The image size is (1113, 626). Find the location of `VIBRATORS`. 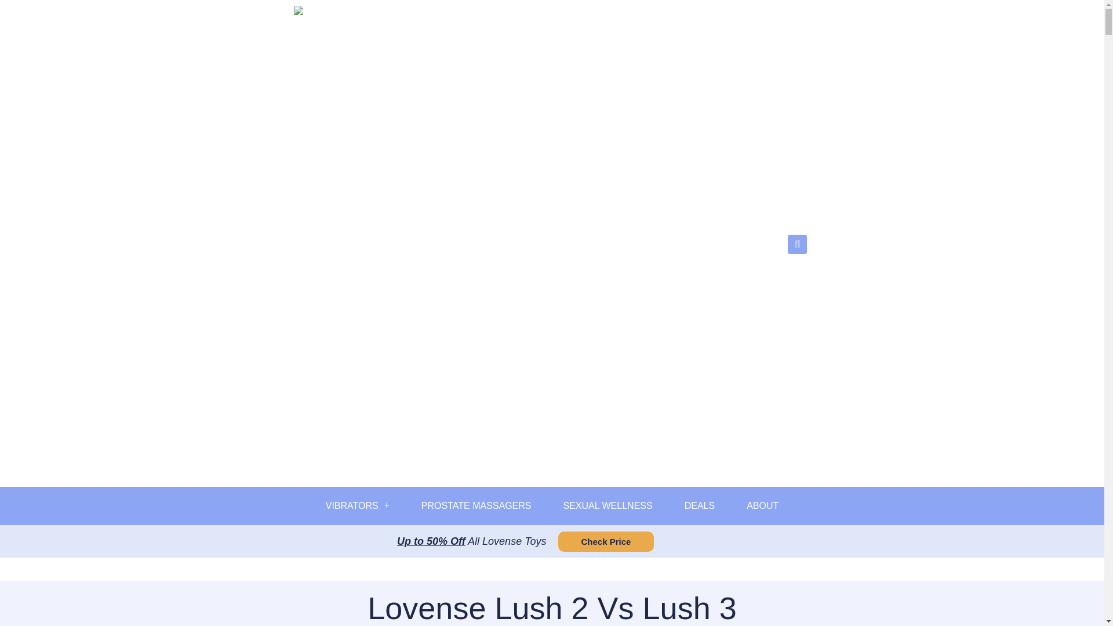

VIBRATORS is located at coordinates (357, 505).